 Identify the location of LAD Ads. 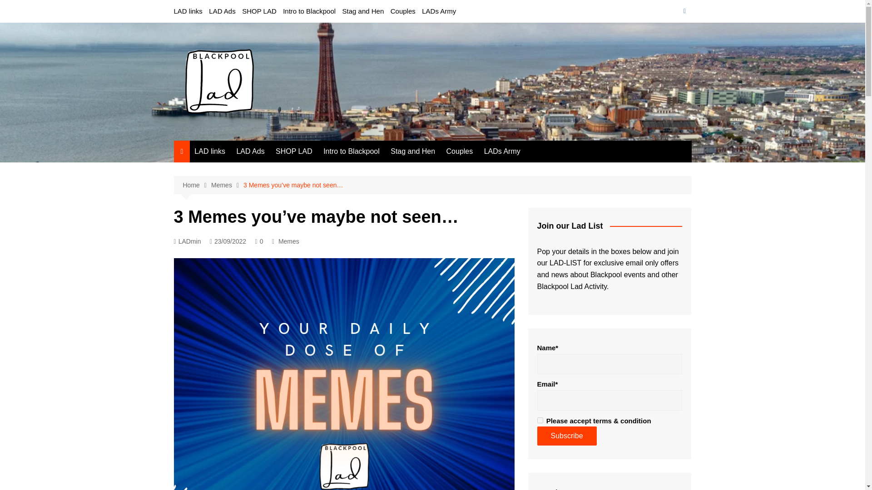
(222, 11).